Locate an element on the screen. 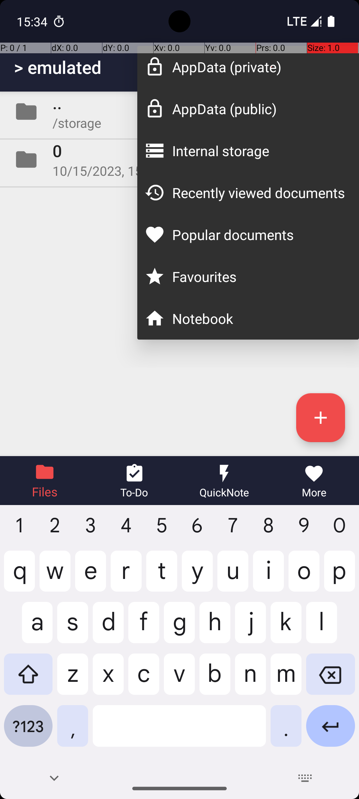  Internal storage is located at coordinates (259, 150).